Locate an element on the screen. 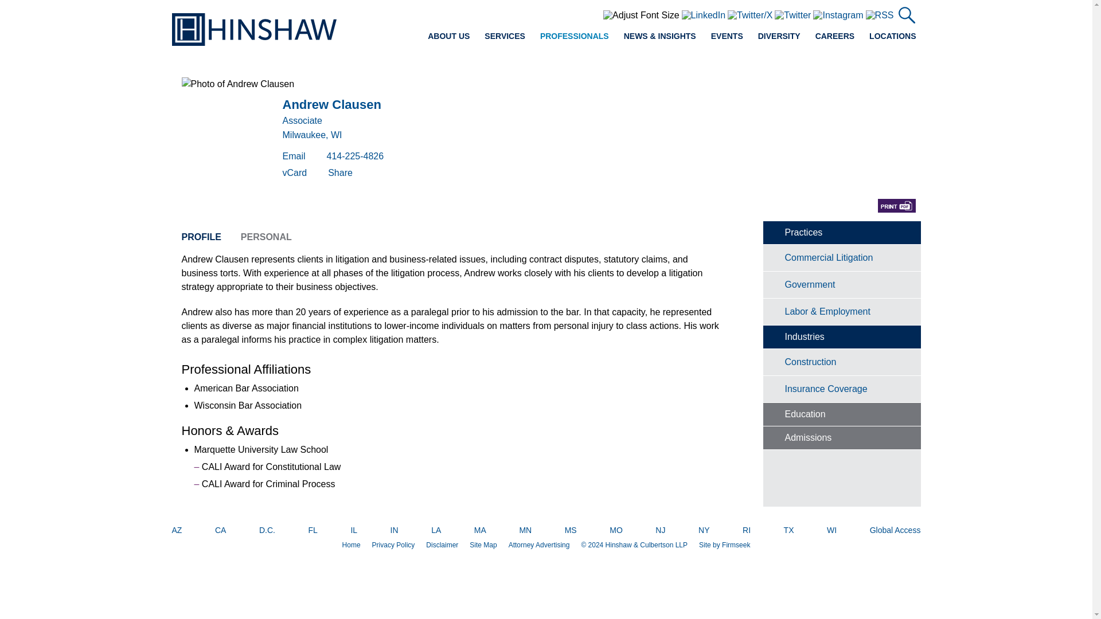  Main Content is located at coordinates (510, 13).